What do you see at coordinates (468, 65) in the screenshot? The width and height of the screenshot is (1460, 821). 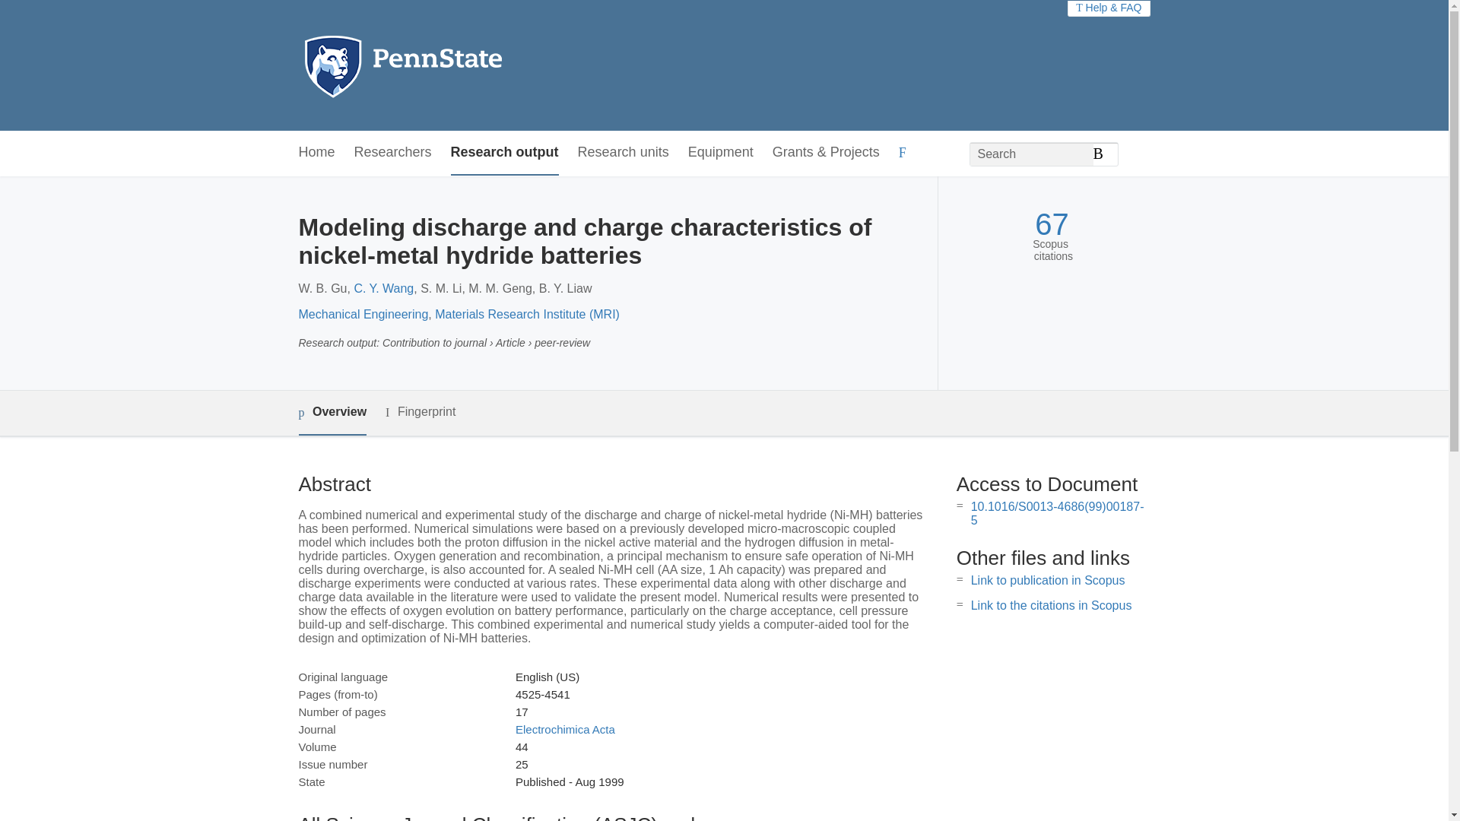 I see `Penn State Home` at bounding box center [468, 65].